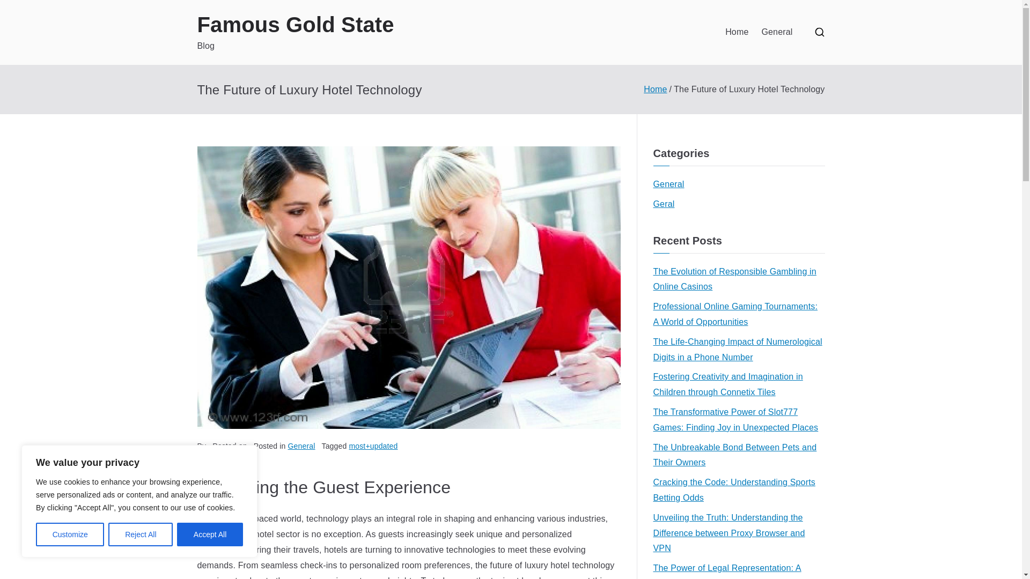  Describe the element at coordinates (668, 184) in the screenshot. I see `General` at that location.